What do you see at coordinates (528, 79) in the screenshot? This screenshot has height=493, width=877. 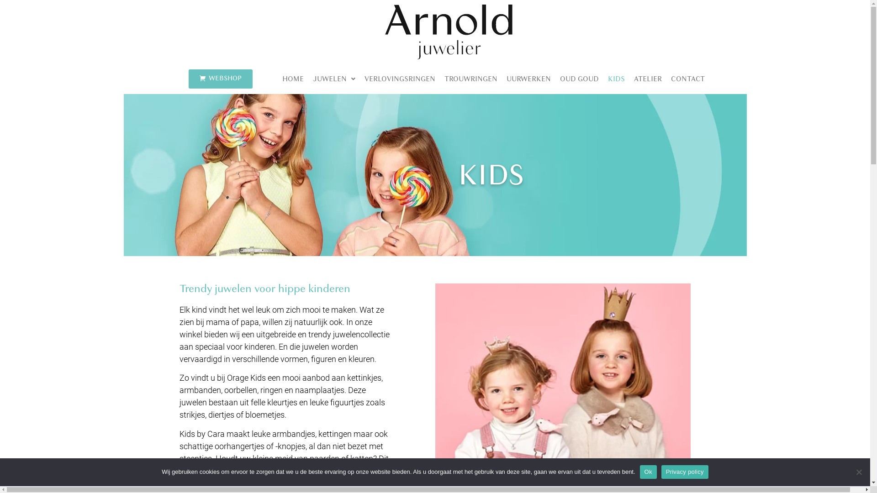 I see `UURWERKEN` at bounding box center [528, 79].